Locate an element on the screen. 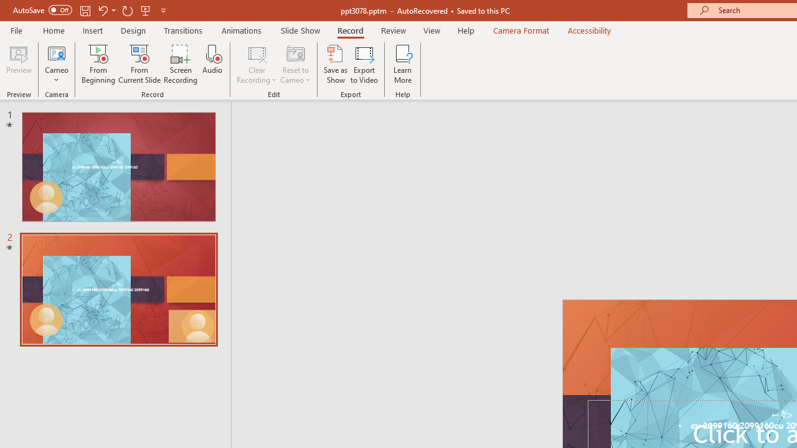 This screenshot has width=797, height=448. Save as Show is located at coordinates (336, 63).